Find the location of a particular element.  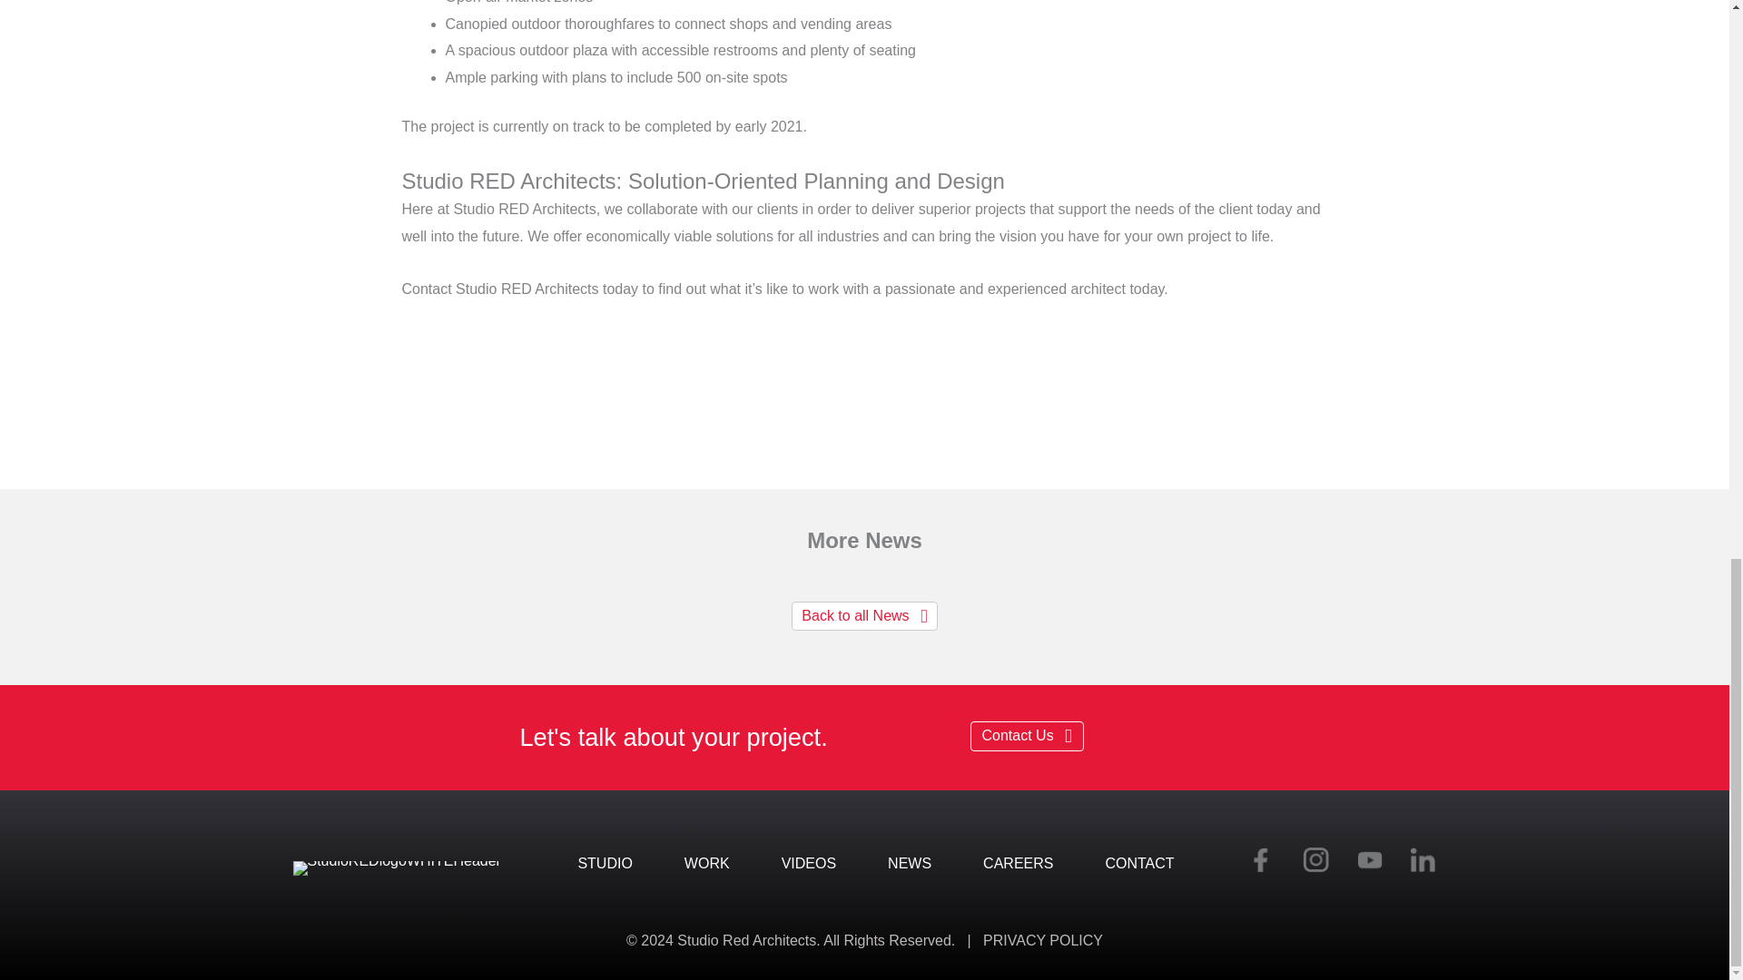

CAREERS is located at coordinates (1018, 864).